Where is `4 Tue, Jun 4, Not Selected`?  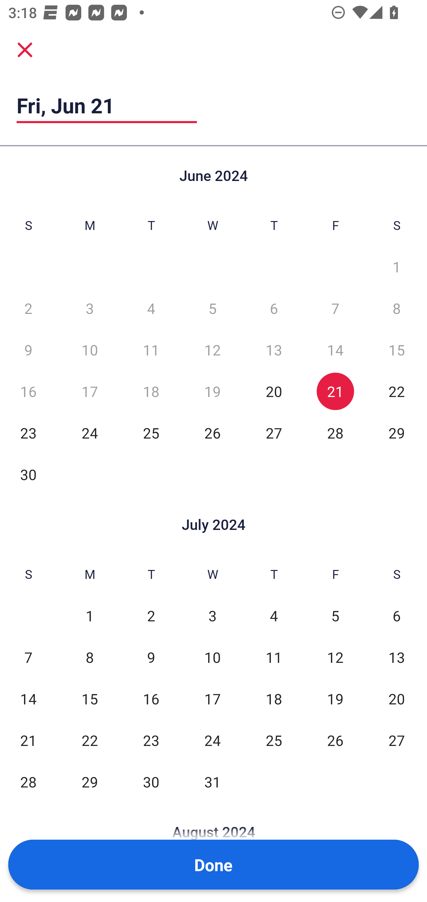 4 Tue, Jun 4, Not Selected is located at coordinates (151, 308).